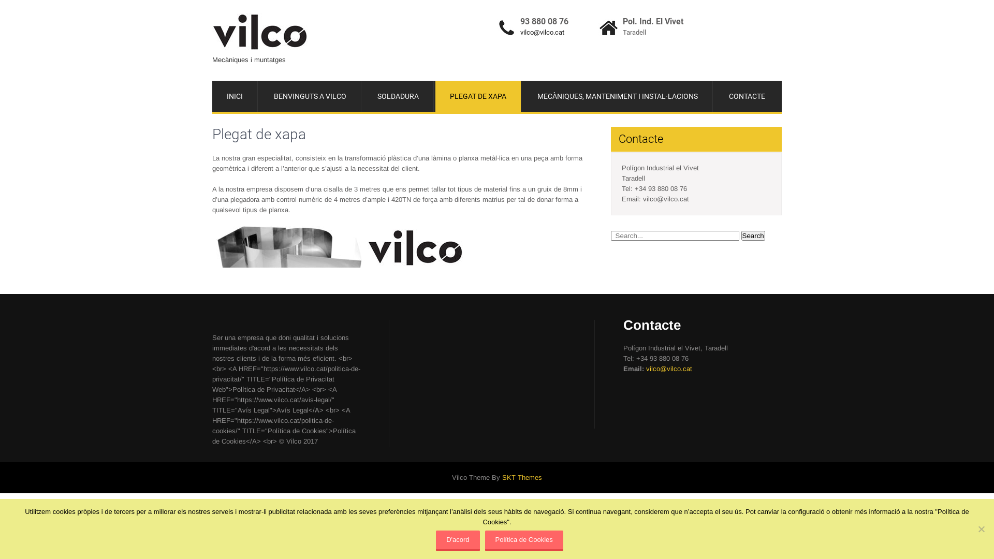 The height and width of the screenshot is (559, 994). I want to click on SOLDADURA, so click(399, 96).